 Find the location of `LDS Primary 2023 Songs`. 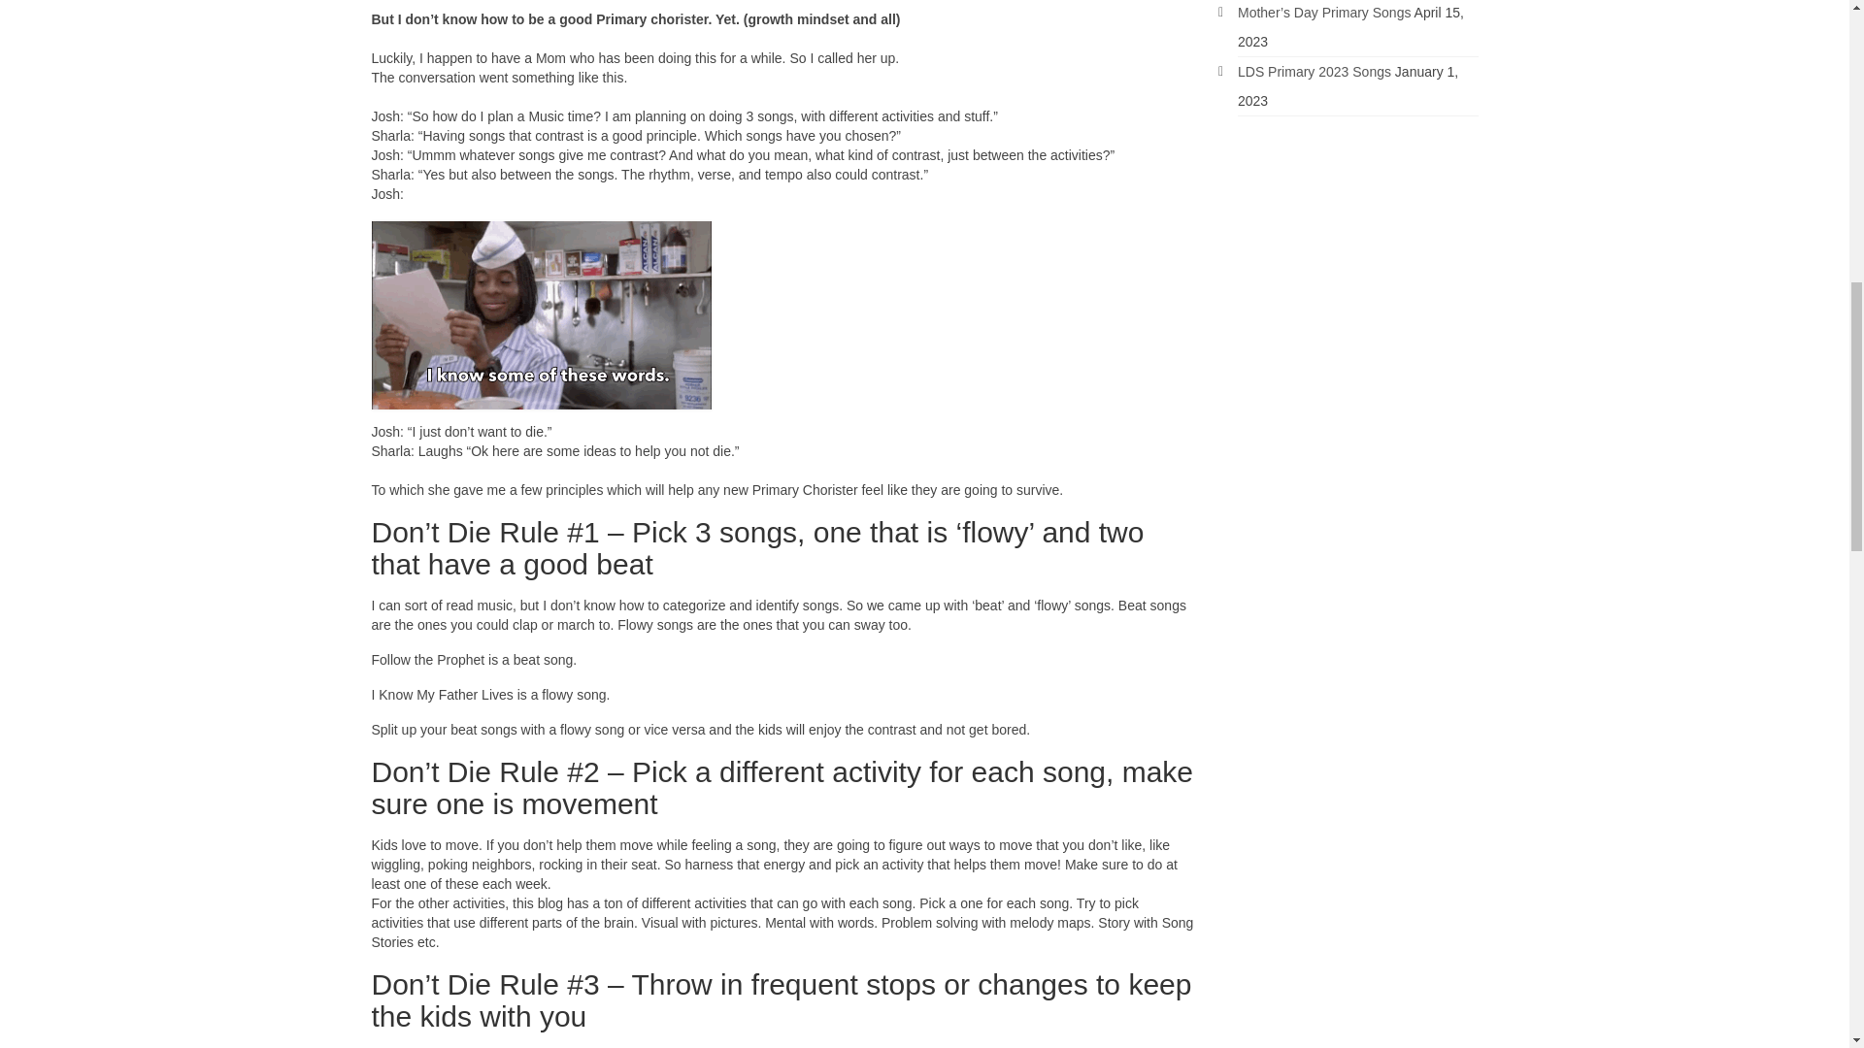

LDS Primary 2023 Songs is located at coordinates (1314, 72).